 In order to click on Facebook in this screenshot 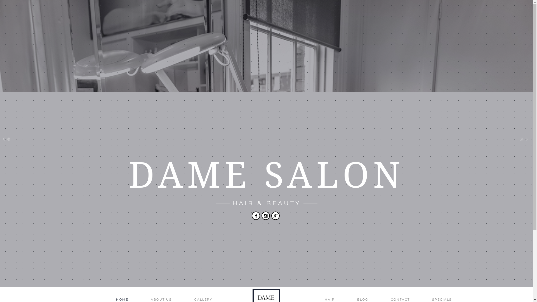, I will do `click(256, 216)`.